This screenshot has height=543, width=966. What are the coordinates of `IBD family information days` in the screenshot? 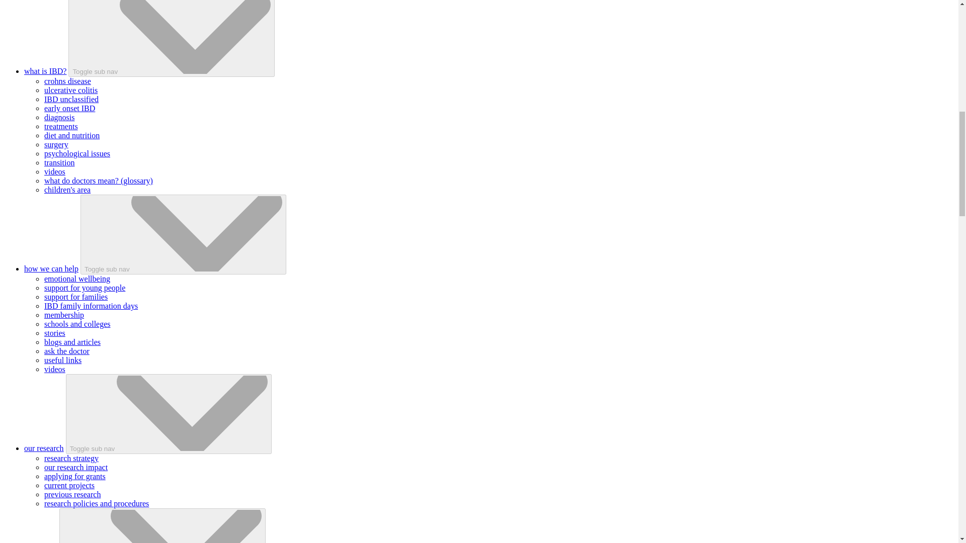 It's located at (91, 306).